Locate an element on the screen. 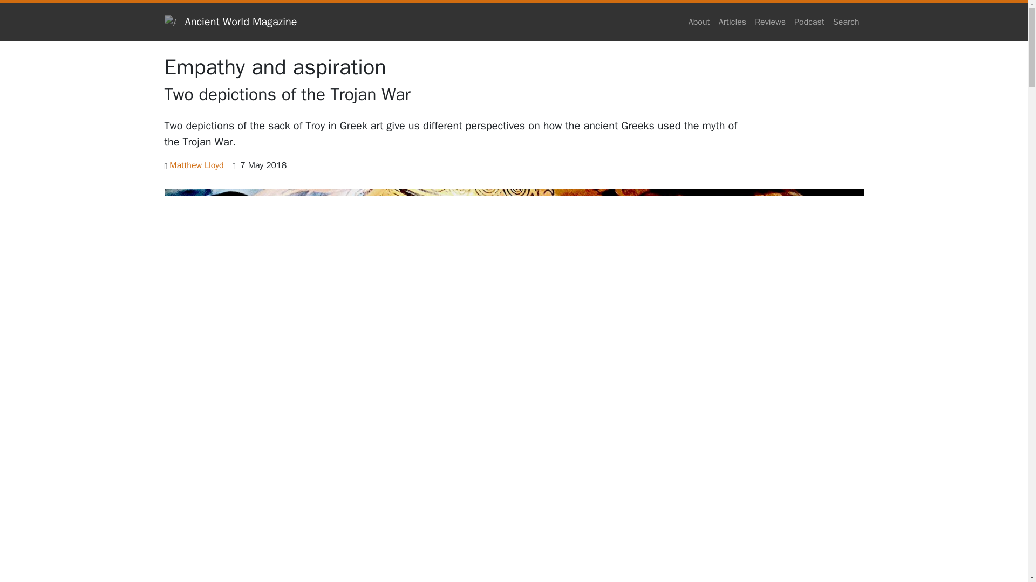  Podcast is located at coordinates (809, 22).